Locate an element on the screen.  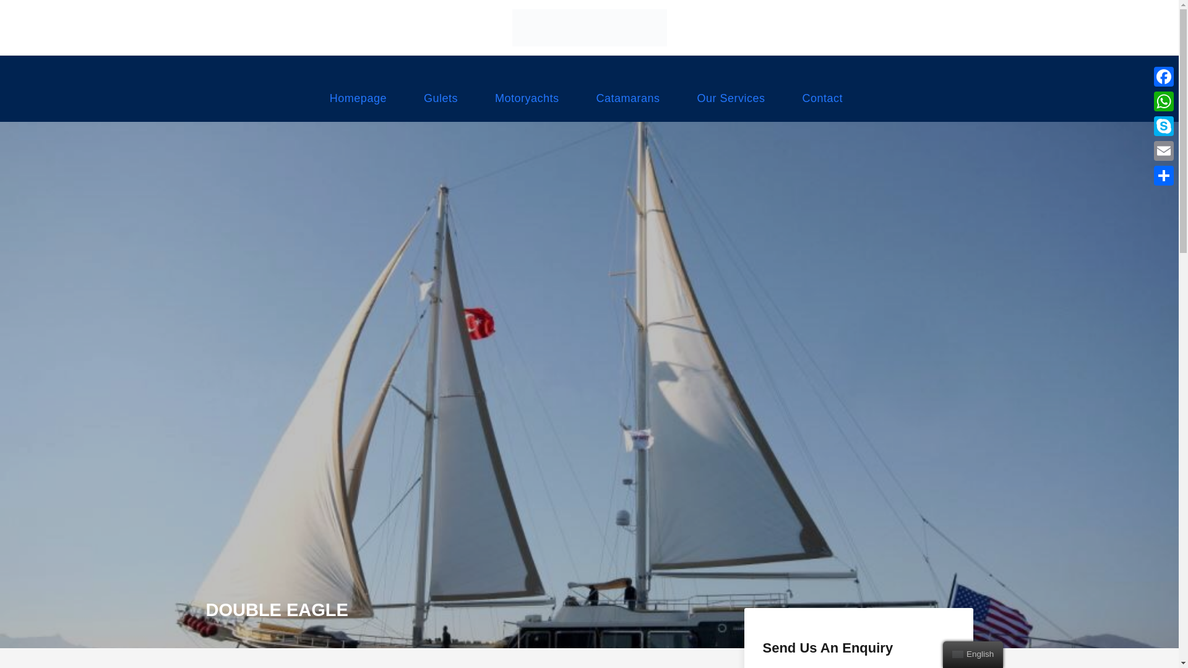
Catamarans is located at coordinates (628, 105).